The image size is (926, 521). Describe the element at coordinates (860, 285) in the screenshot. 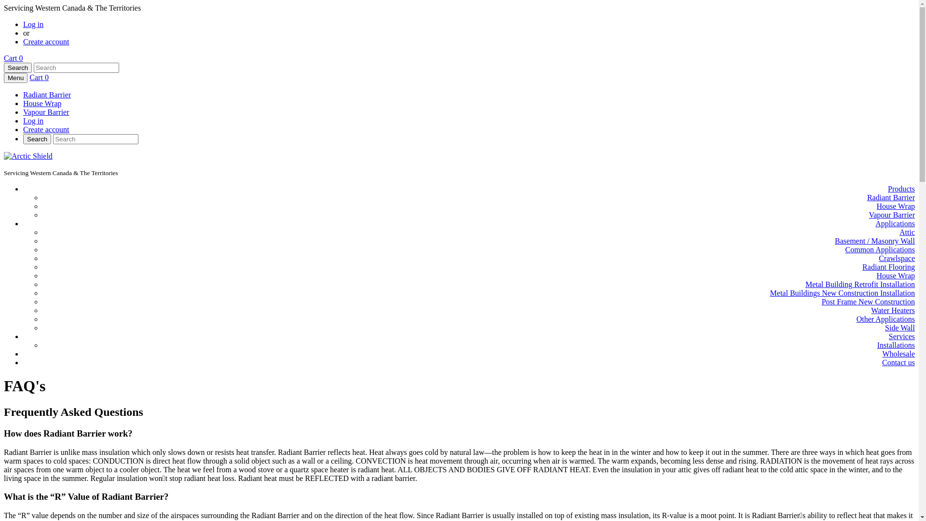

I see `Metal Building Retrofit Installation` at that location.